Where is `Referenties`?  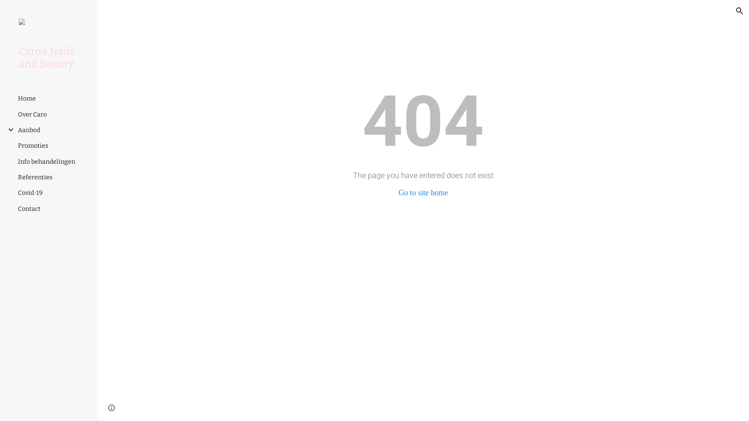 Referenties is located at coordinates (35, 177).